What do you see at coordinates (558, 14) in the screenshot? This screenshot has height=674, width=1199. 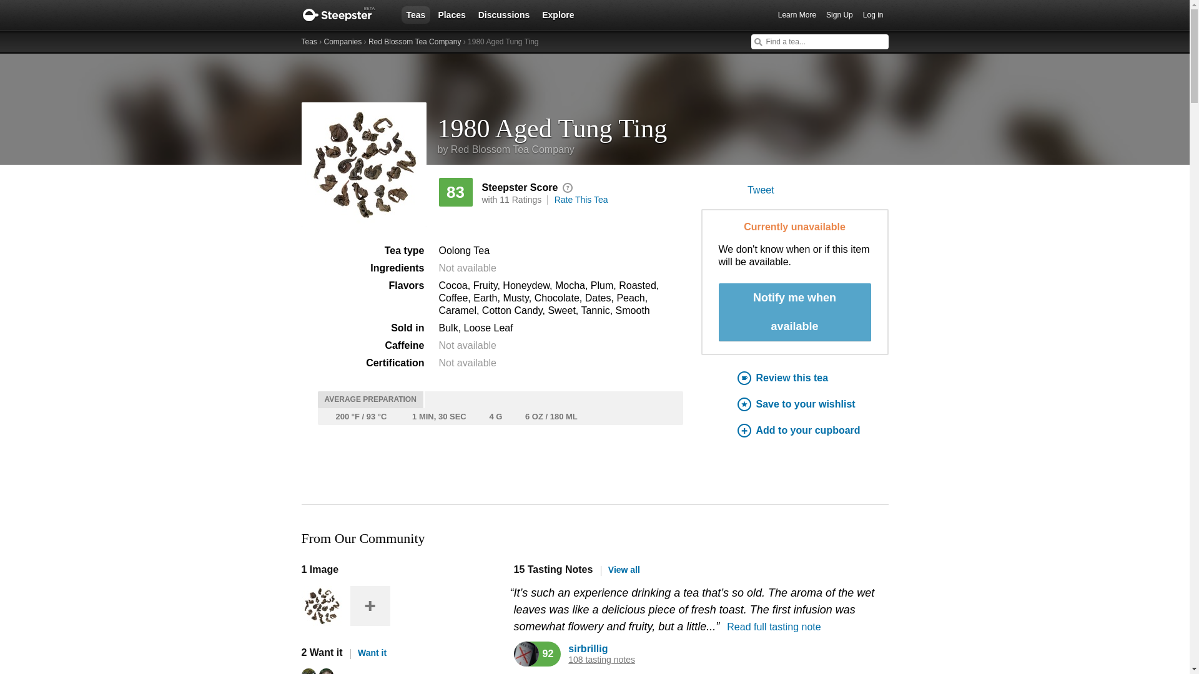 I see `Explore` at bounding box center [558, 14].